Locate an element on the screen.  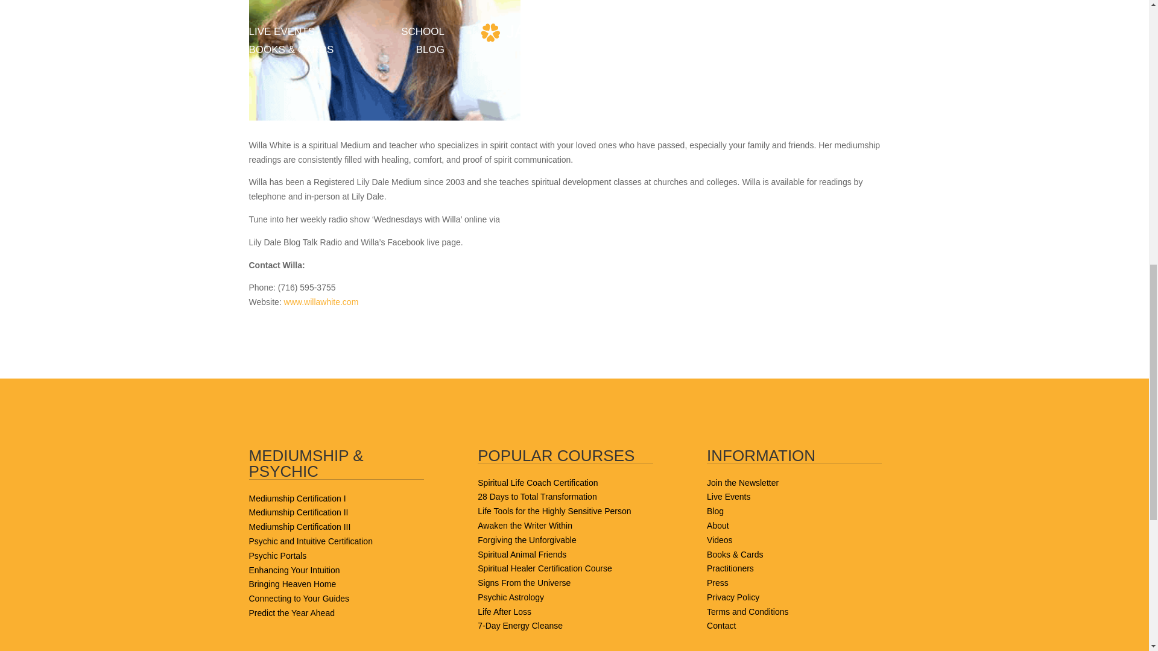
Mediumship Certification III is located at coordinates (299, 527).